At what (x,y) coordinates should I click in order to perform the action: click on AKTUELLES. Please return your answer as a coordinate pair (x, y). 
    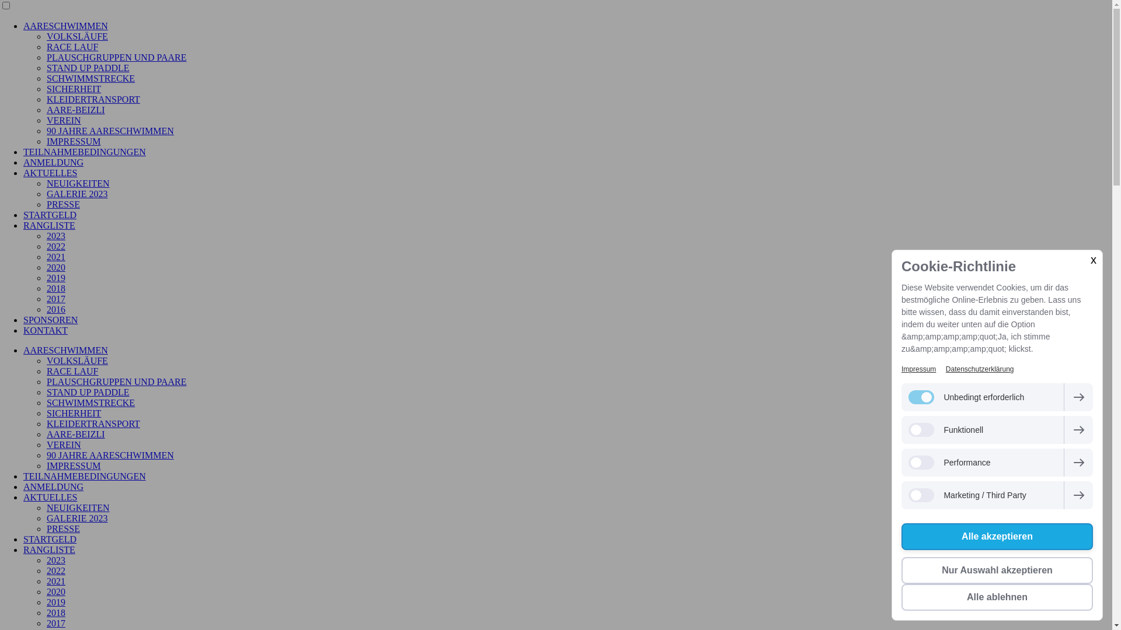
    Looking at the image, I should click on (50, 173).